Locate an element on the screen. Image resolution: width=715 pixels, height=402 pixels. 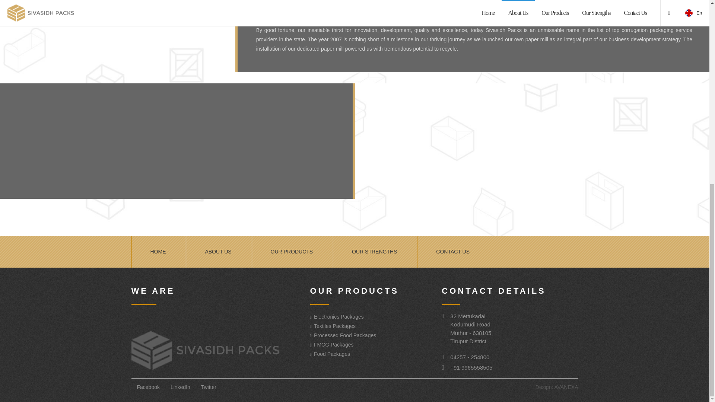
Textiles Packages is located at coordinates (334, 326).